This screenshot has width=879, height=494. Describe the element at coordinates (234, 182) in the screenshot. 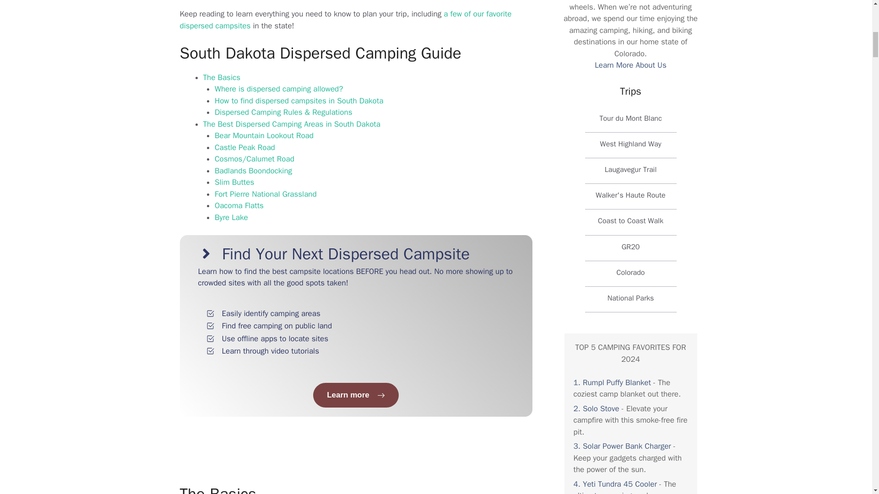

I see `Slim Buttes` at that location.